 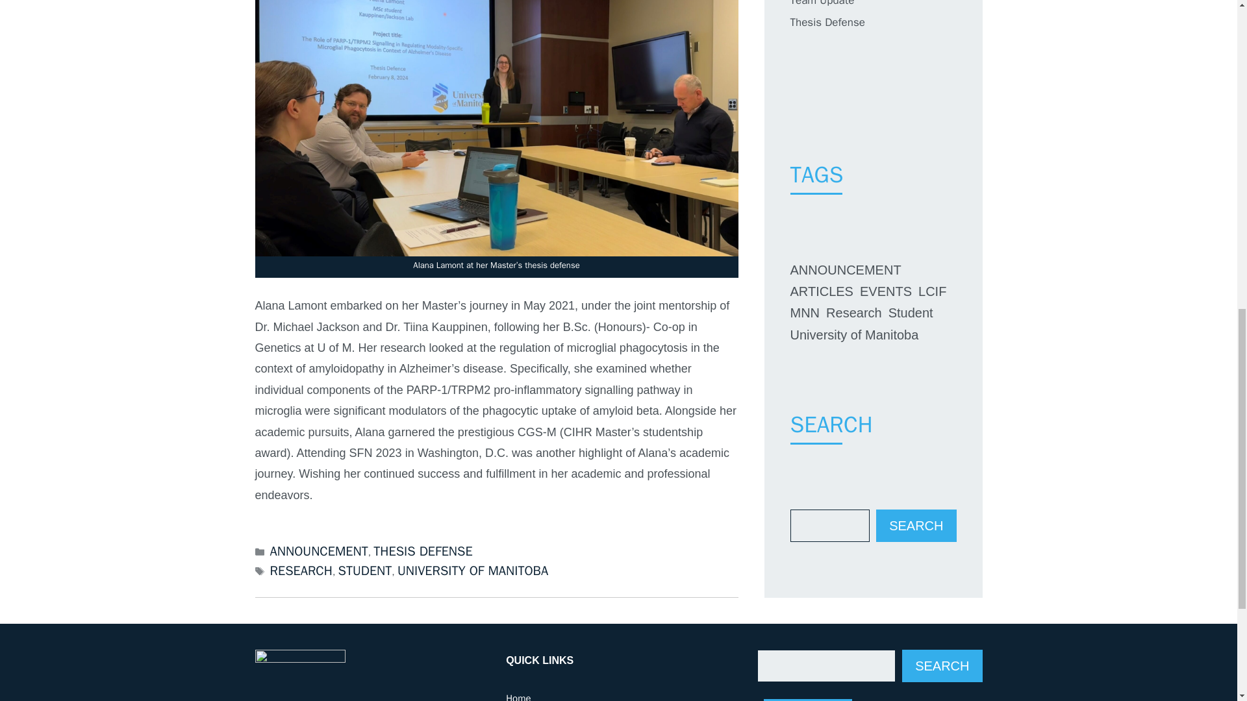 What do you see at coordinates (886, 291) in the screenshot?
I see `EVENTS` at bounding box center [886, 291].